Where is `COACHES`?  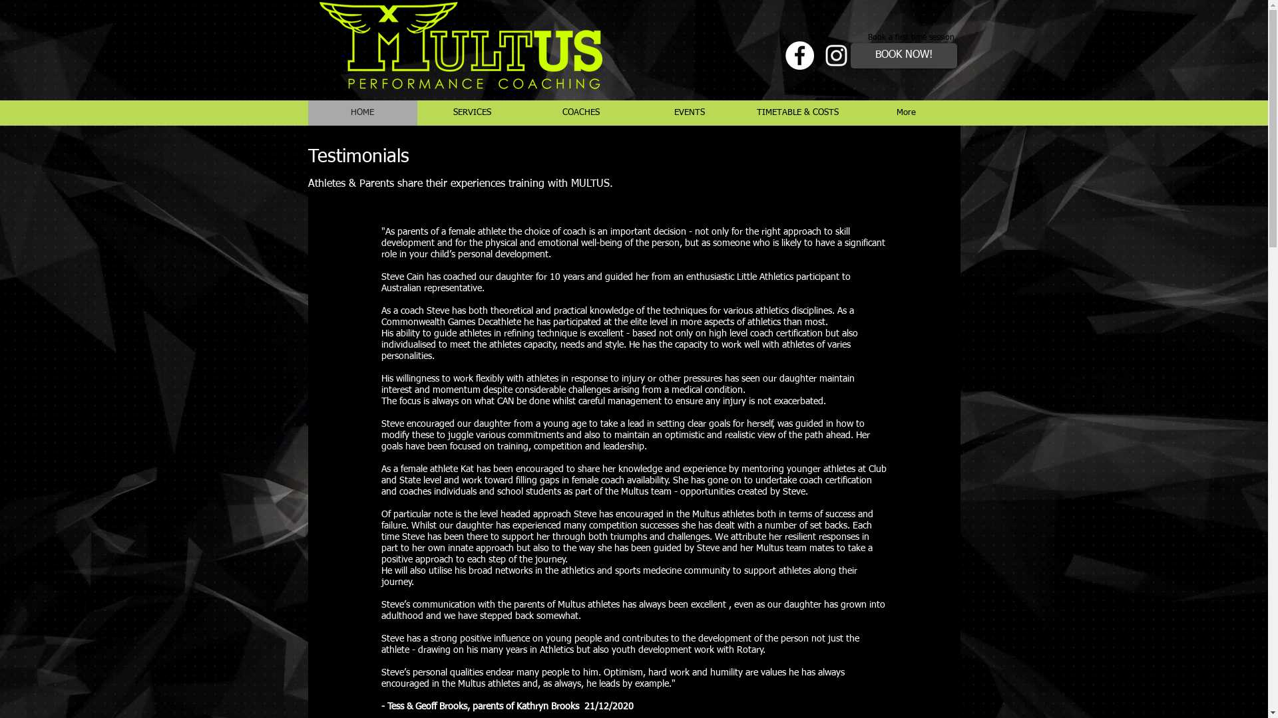 COACHES is located at coordinates (580, 113).